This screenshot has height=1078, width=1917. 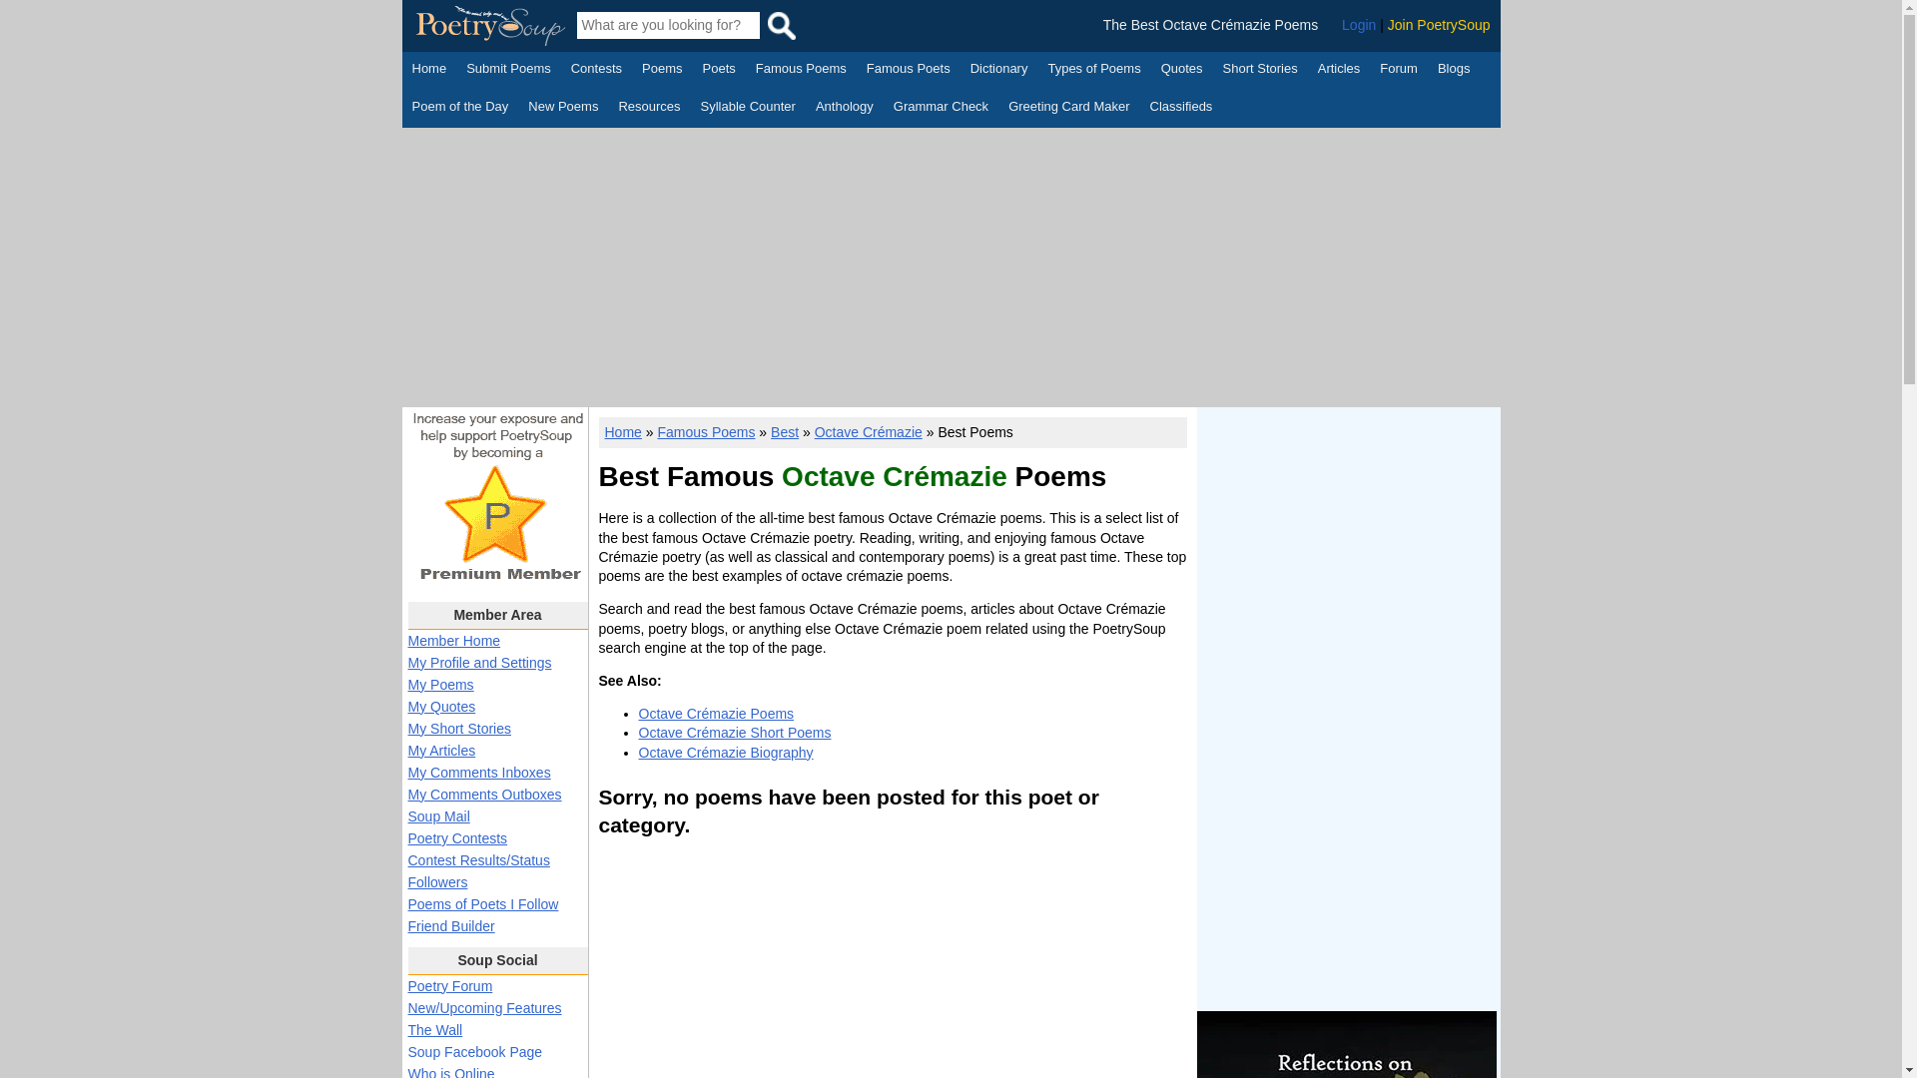 What do you see at coordinates (439, 685) in the screenshot?
I see `My Poems` at bounding box center [439, 685].